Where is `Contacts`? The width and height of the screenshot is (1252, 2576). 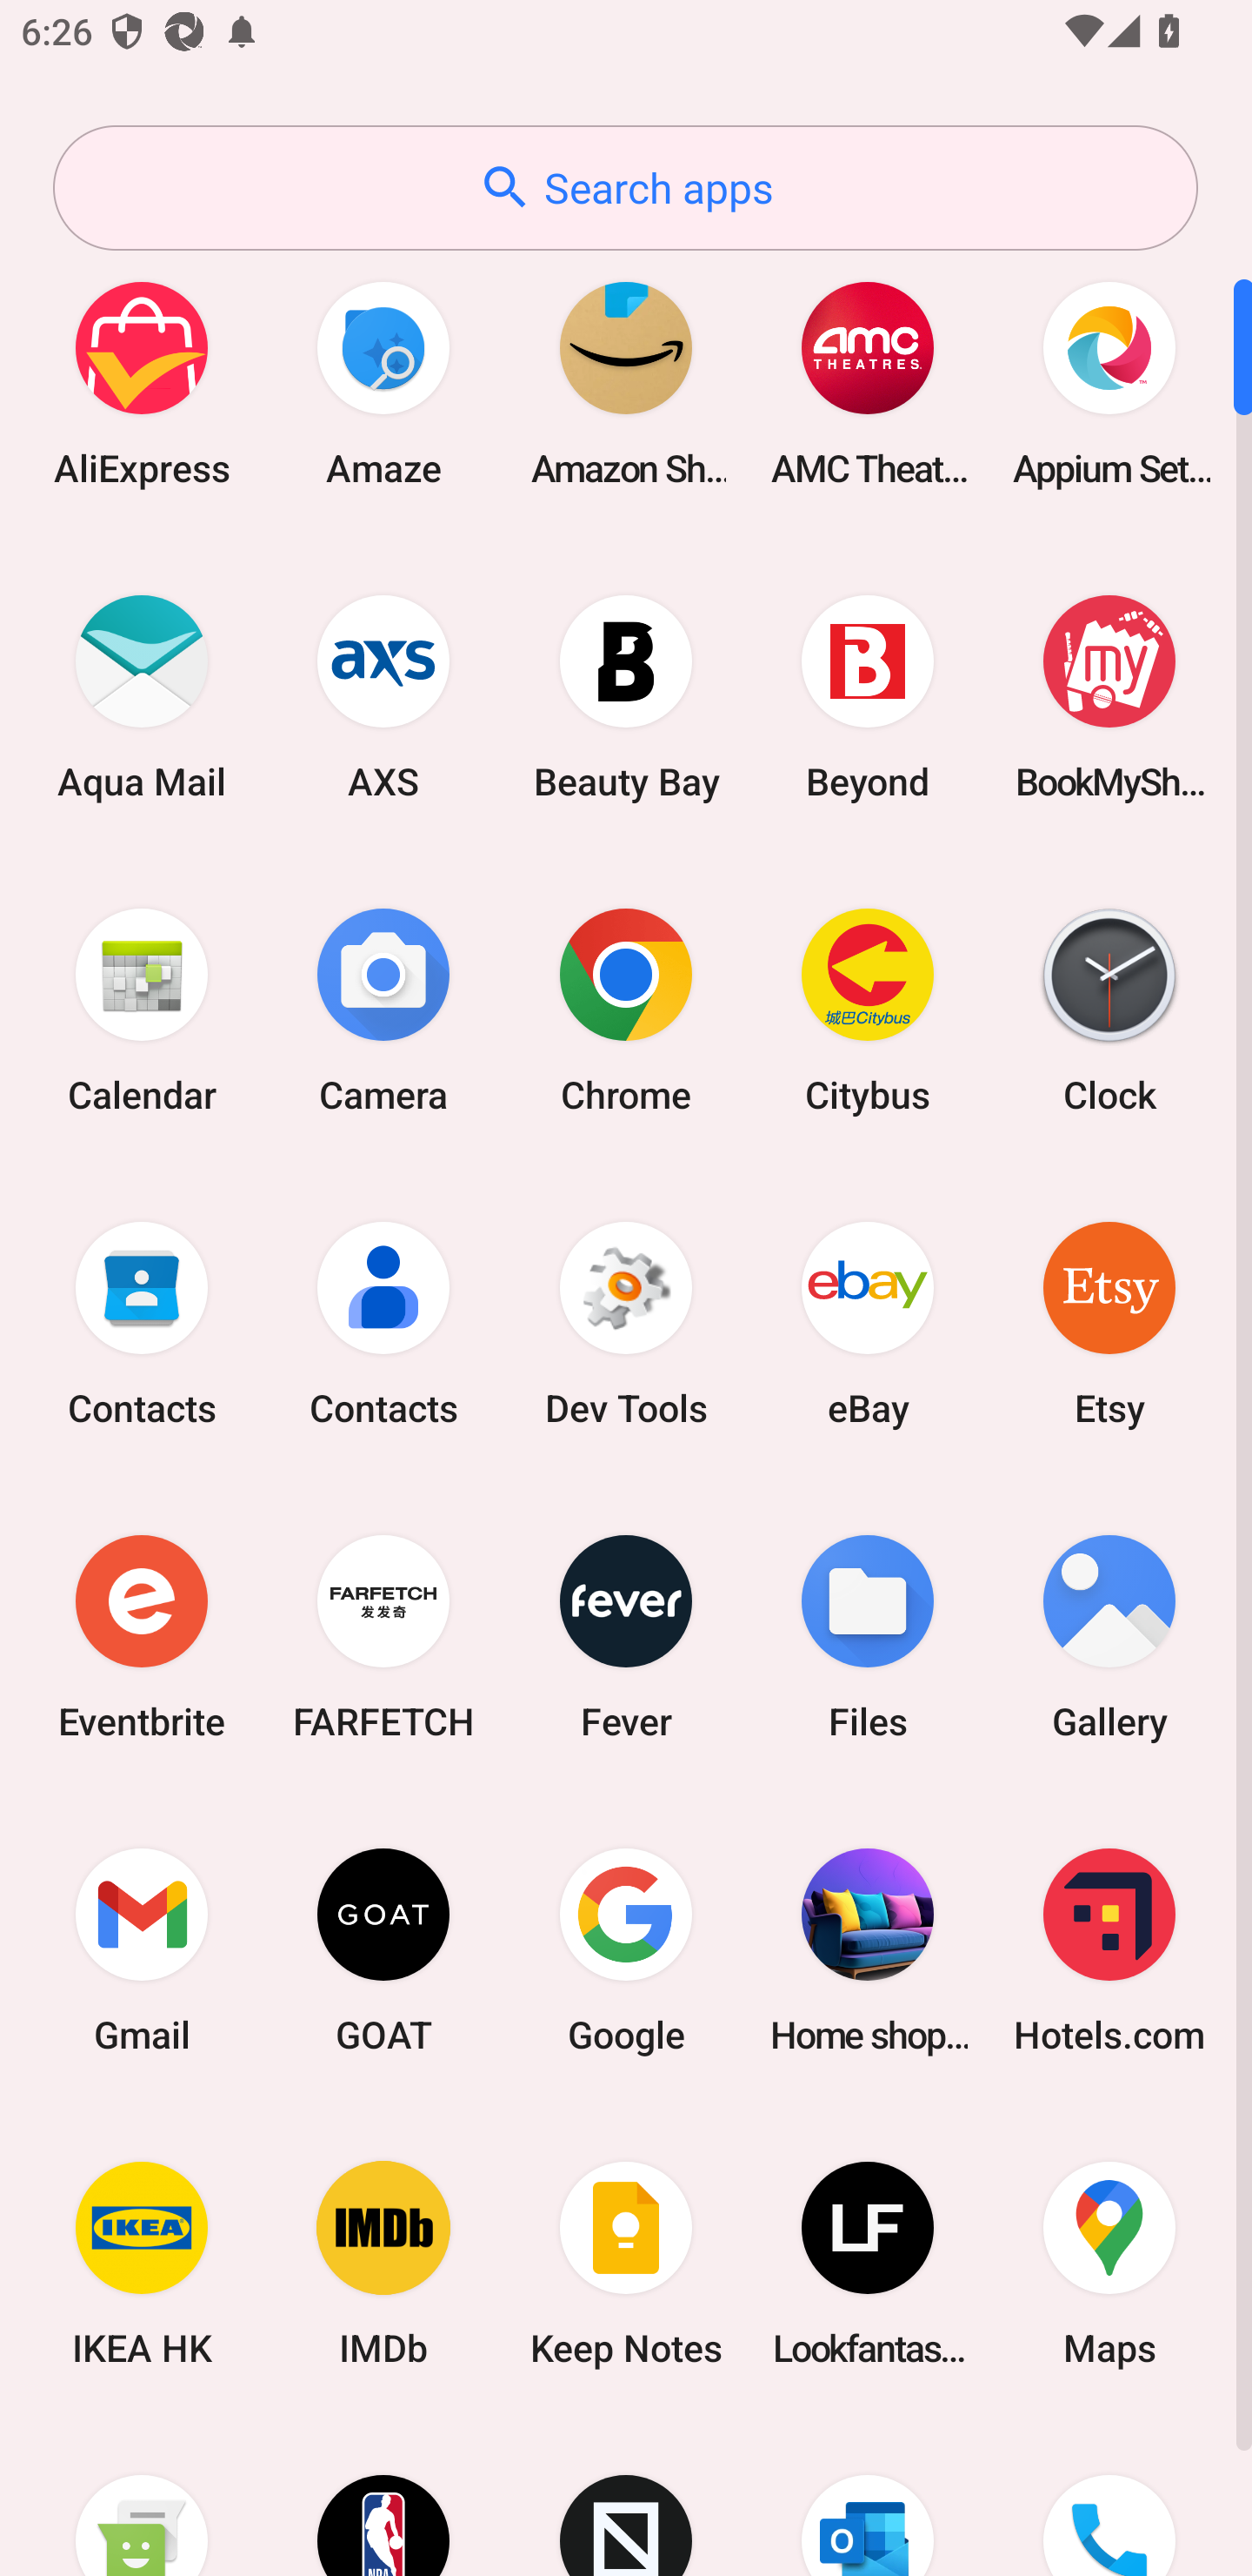
Contacts is located at coordinates (383, 1323).